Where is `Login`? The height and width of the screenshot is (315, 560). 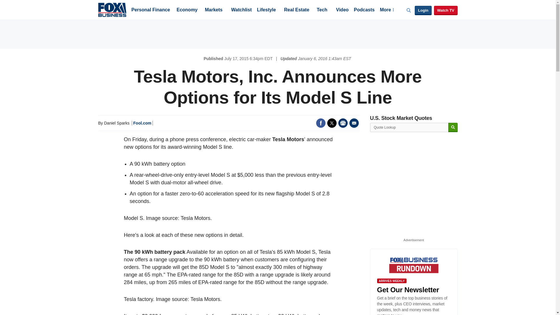 Login is located at coordinates (423, 10).